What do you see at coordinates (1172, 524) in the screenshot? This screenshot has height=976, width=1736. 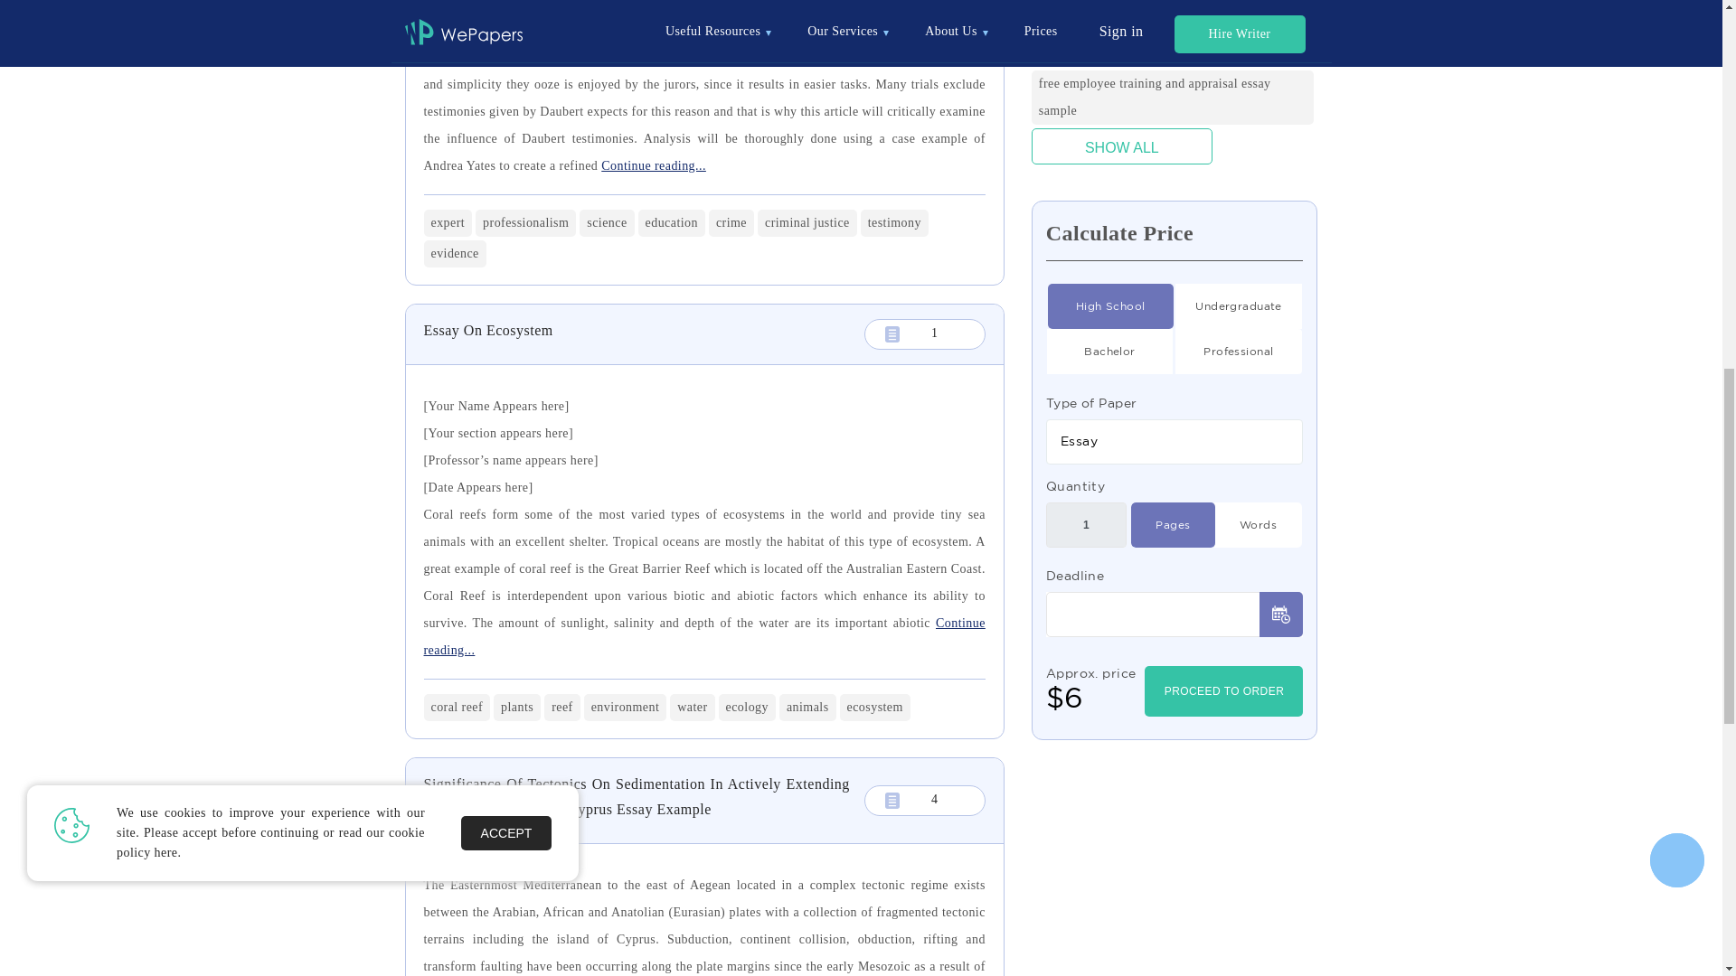 I see `on` at bounding box center [1172, 524].